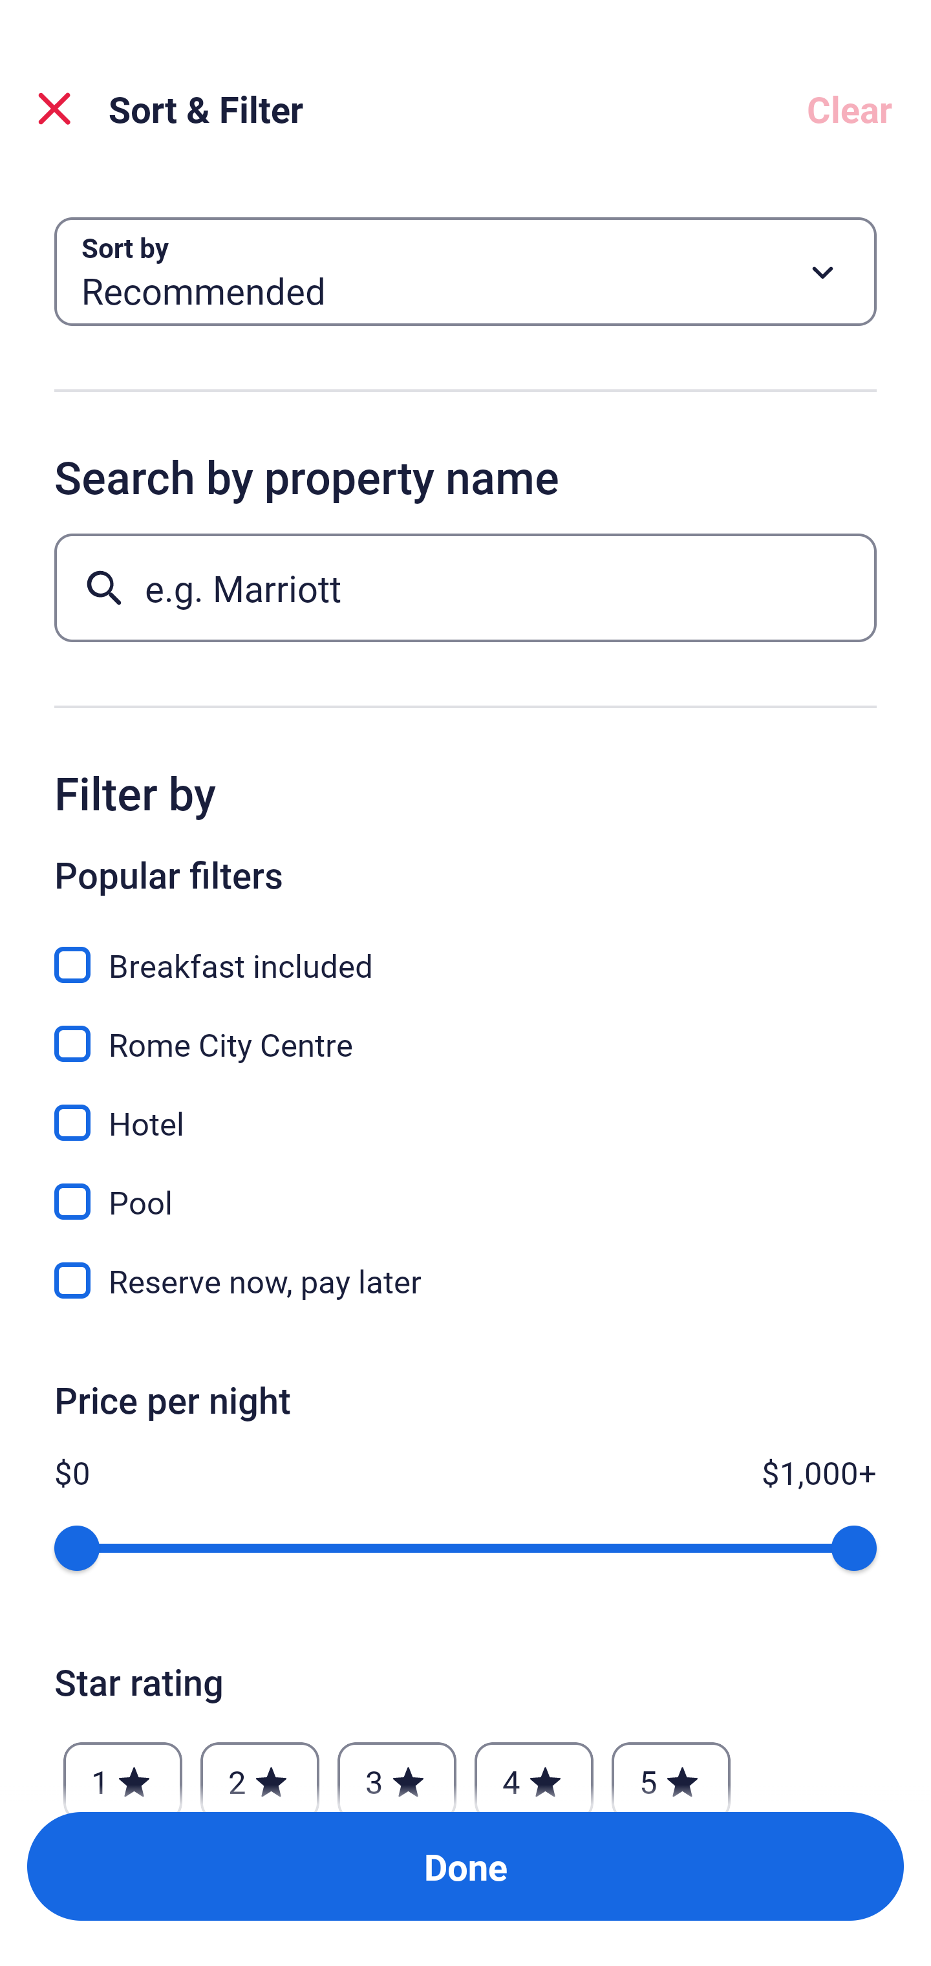 The width and height of the screenshot is (931, 1966). I want to click on Clear, so click(850, 109).